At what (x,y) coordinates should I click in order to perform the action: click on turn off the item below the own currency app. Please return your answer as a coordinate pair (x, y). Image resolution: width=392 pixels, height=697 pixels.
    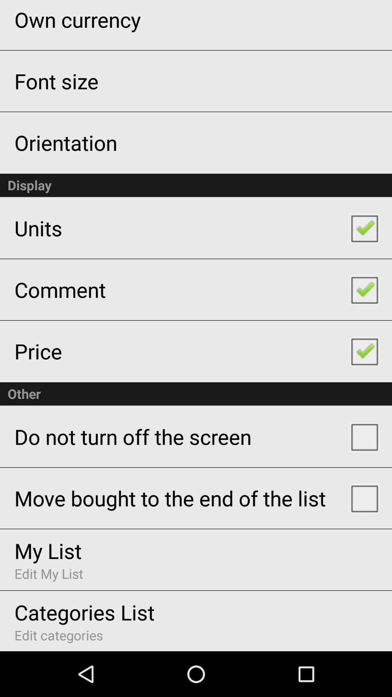
    Looking at the image, I should click on (56, 81).